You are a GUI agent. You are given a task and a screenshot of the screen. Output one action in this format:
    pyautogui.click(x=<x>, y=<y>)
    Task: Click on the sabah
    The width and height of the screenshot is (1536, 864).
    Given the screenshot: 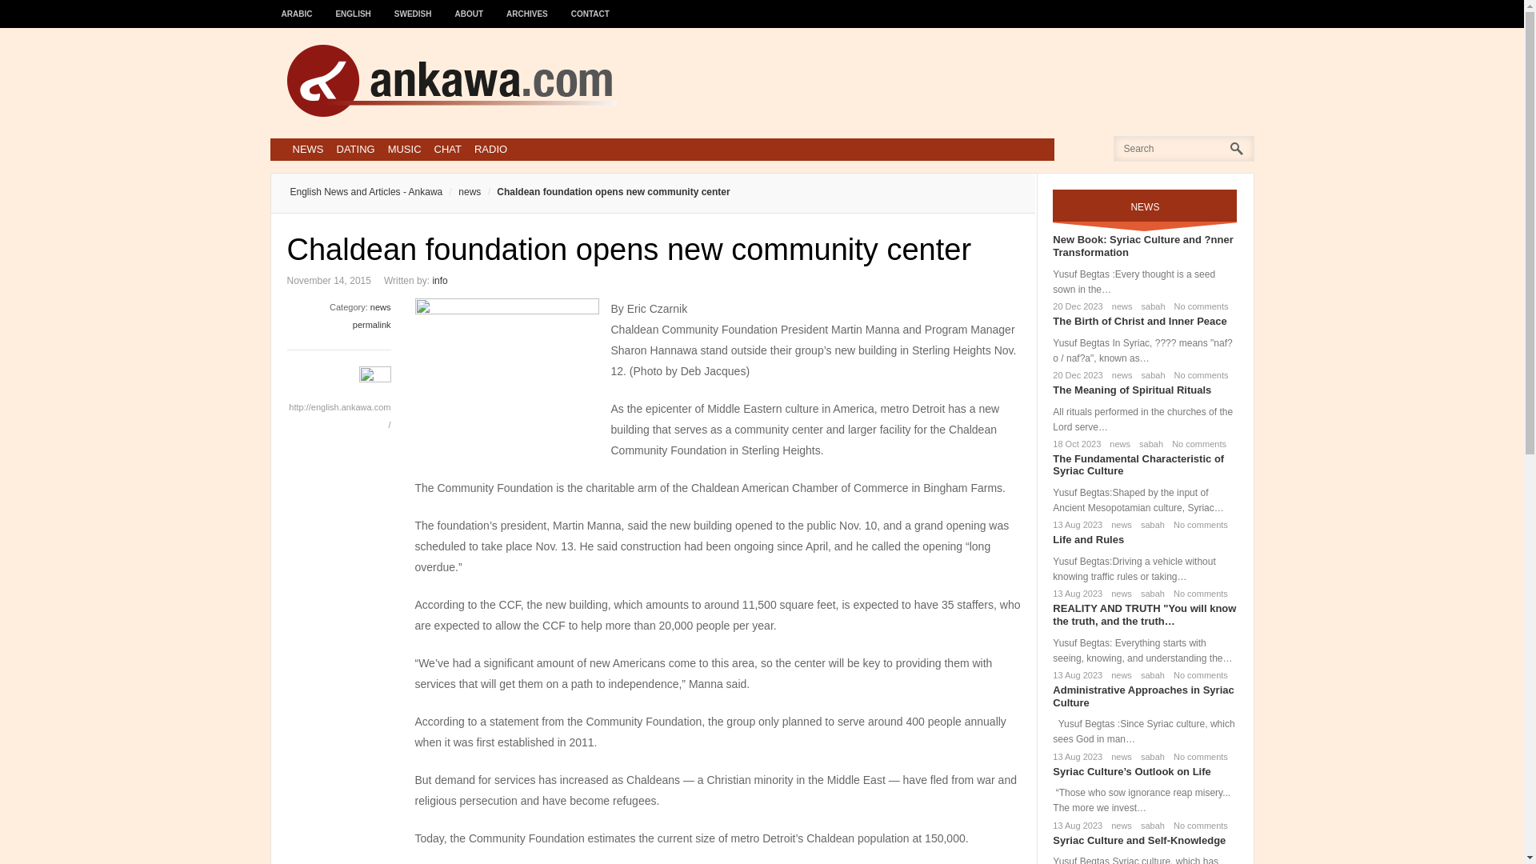 What is the action you would take?
    pyautogui.click(x=1150, y=375)
    